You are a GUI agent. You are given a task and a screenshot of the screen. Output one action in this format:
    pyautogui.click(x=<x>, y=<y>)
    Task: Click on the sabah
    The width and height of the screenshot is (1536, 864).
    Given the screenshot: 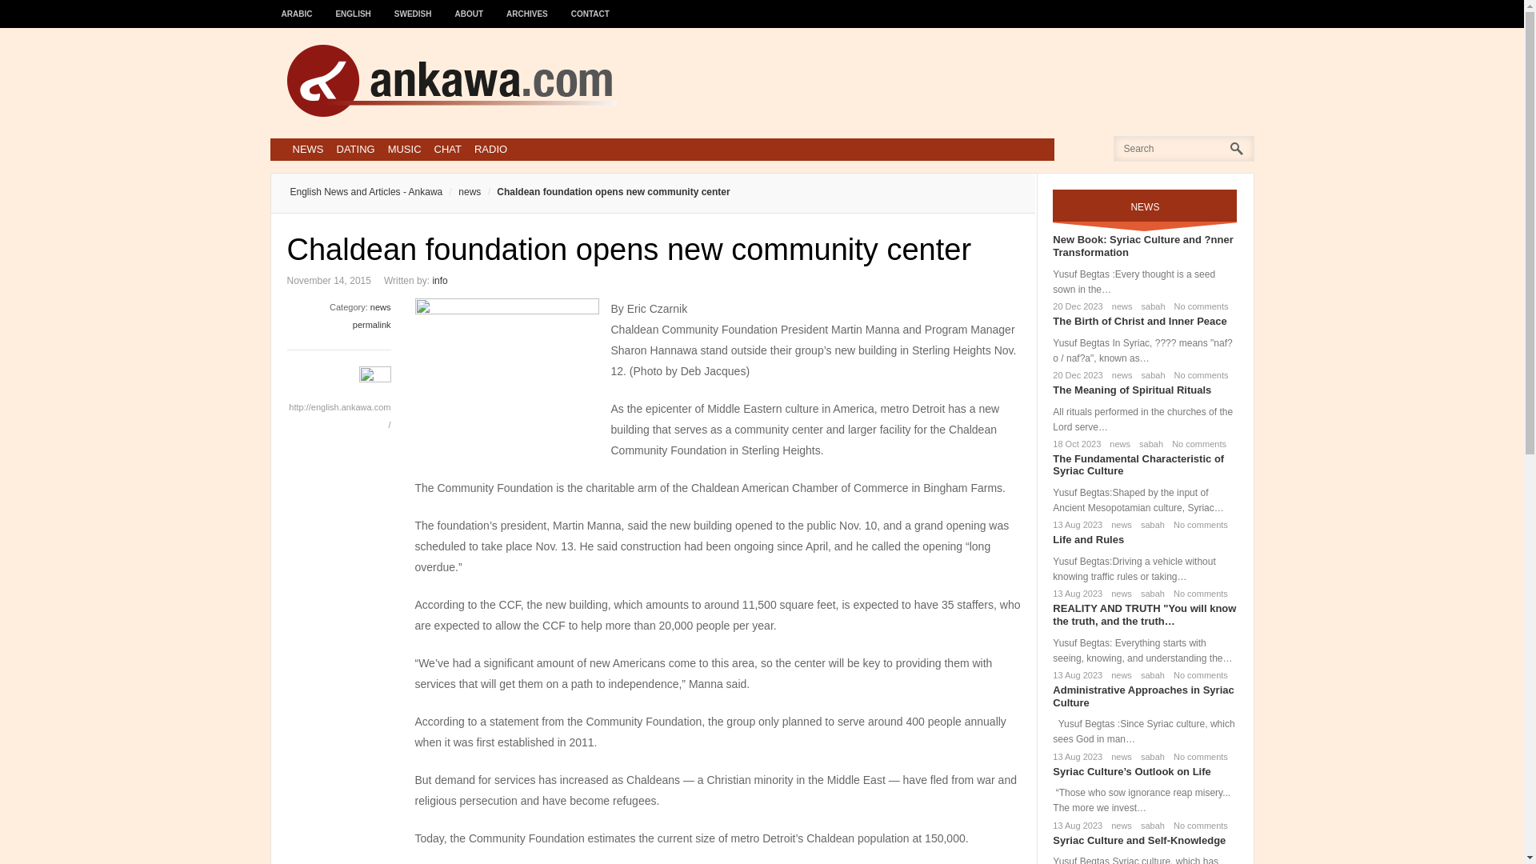 What is the action you would take?
    pyautogui.click(x=1150, y=375)
    